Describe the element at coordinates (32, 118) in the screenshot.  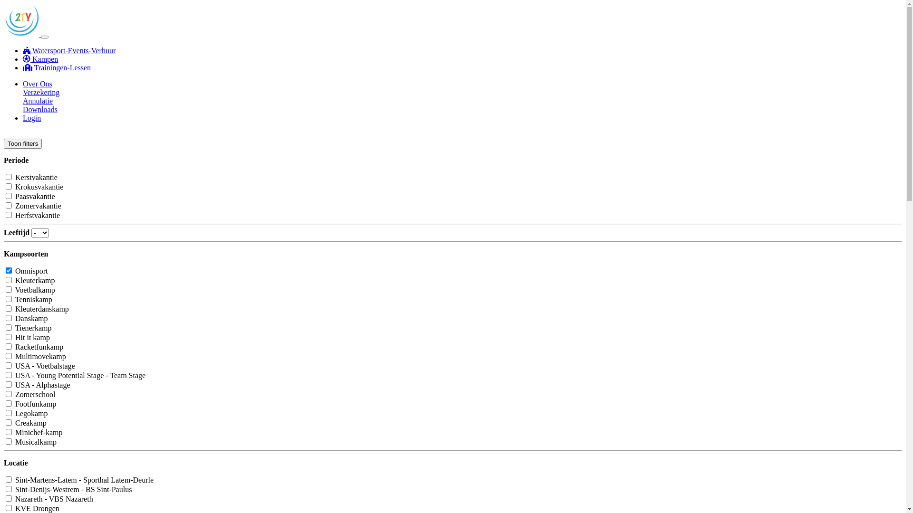
I see `Login` at that location.